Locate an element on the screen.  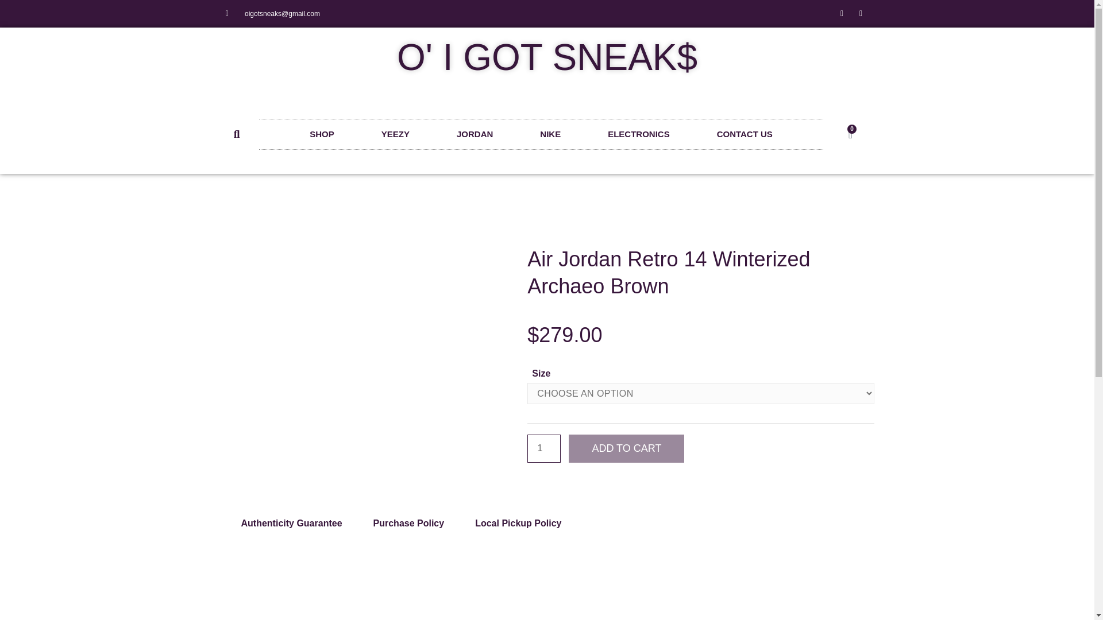
0 is located at coordinates (850, 134).